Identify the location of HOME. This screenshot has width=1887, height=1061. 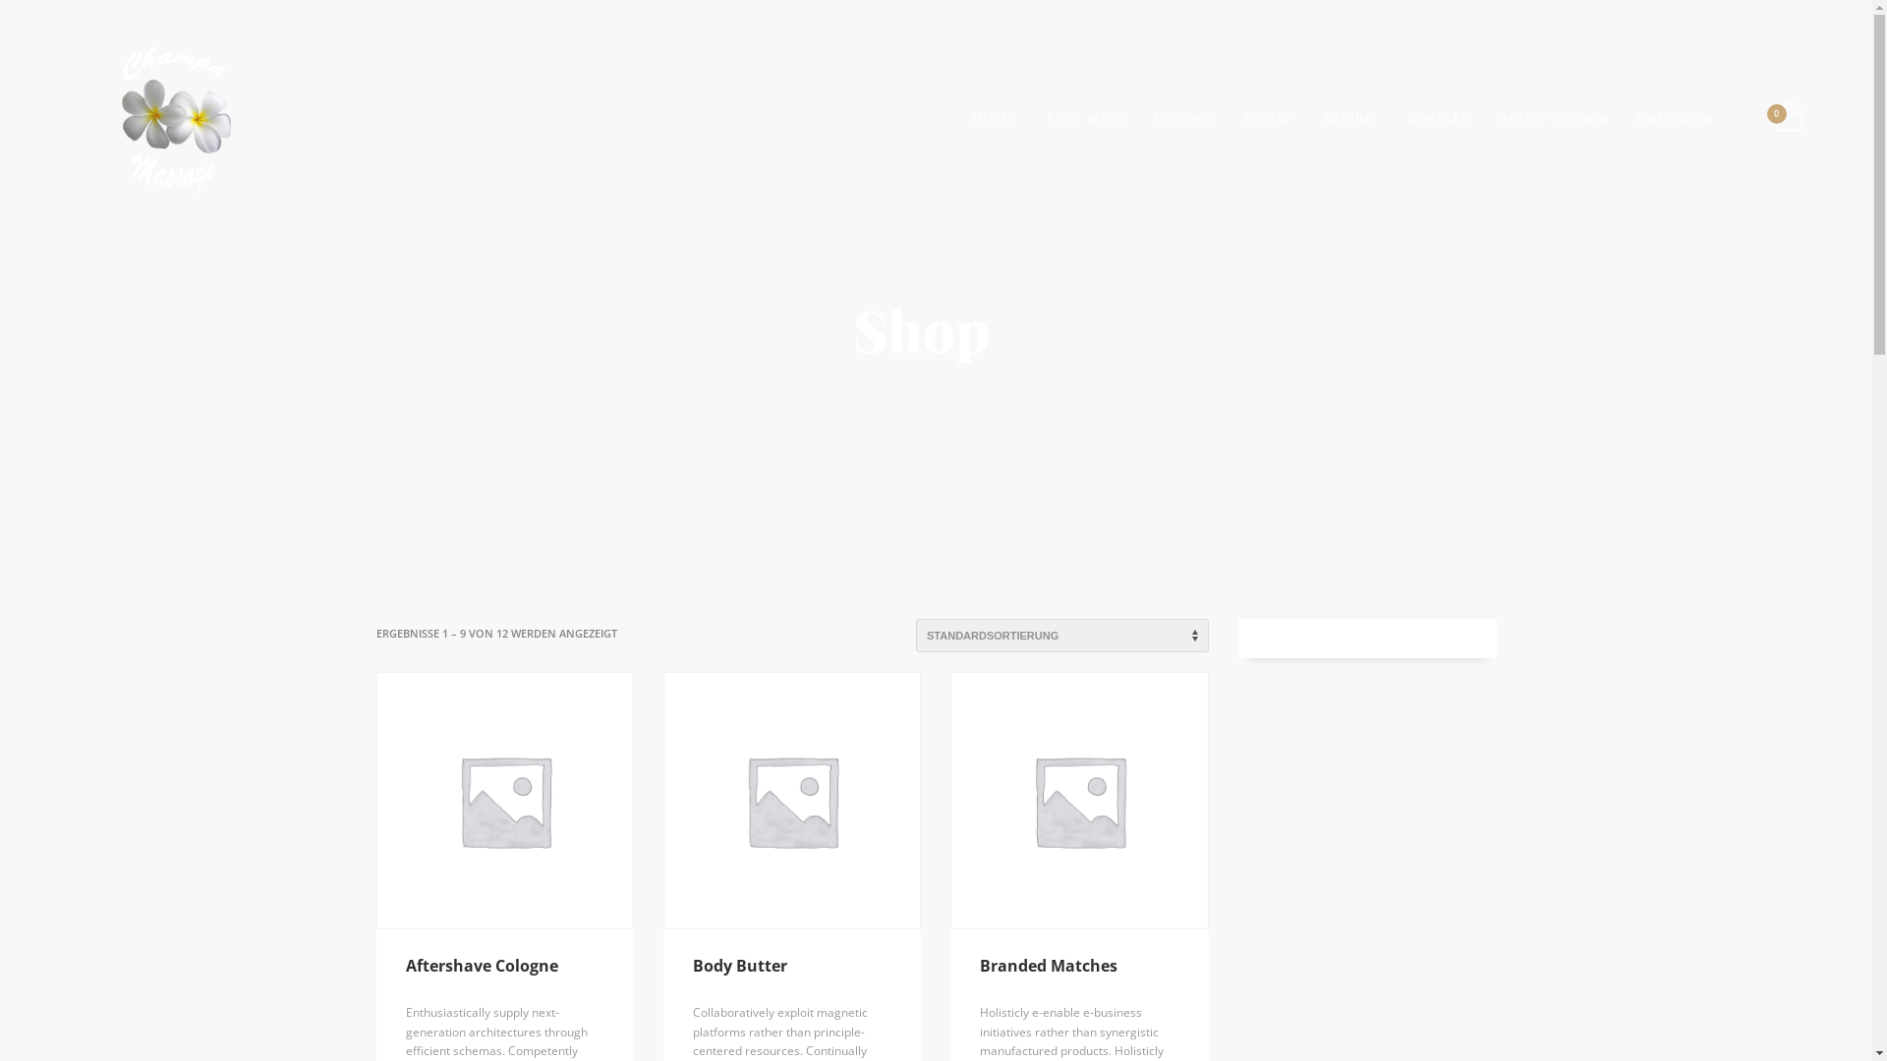
(995, 118).